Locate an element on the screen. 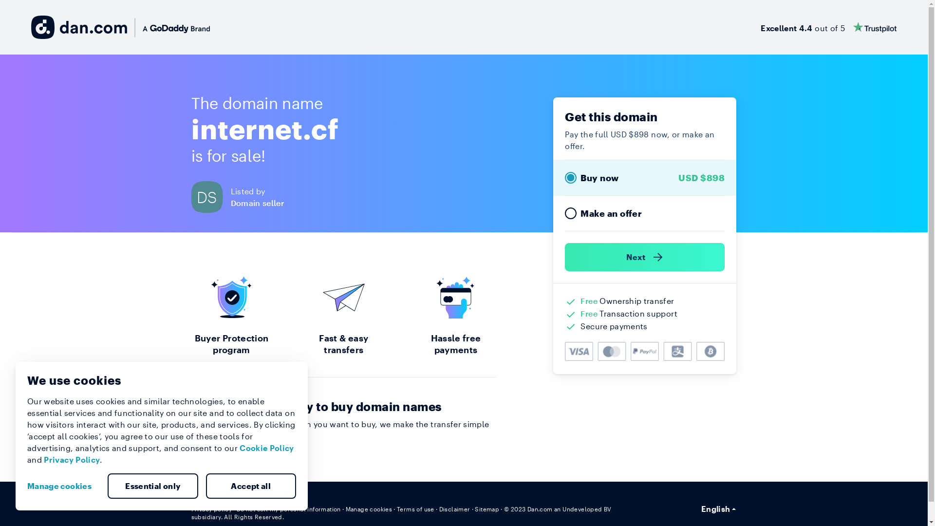 The width and height of the screenshot is (935, 526). Disclaimer is located at coordinates (455, 509).